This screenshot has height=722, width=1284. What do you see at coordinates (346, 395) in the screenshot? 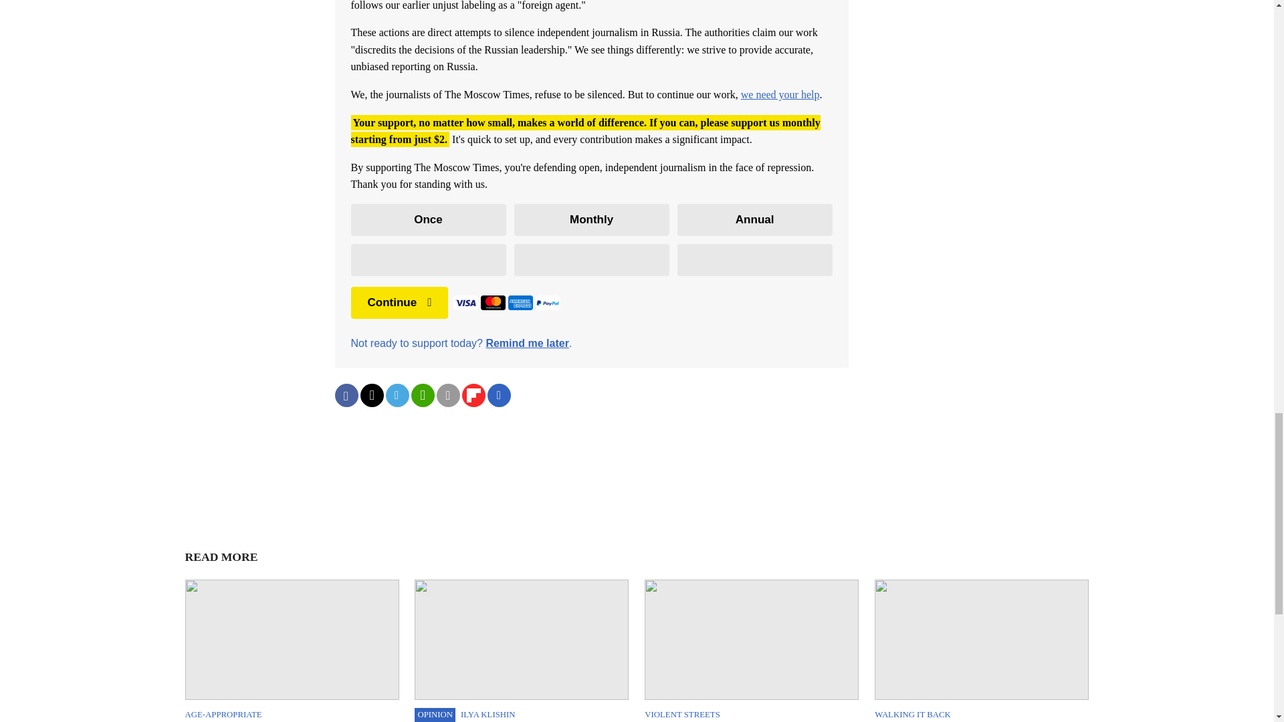
I see `Share on Facebook` at bounding box center [346, 395].